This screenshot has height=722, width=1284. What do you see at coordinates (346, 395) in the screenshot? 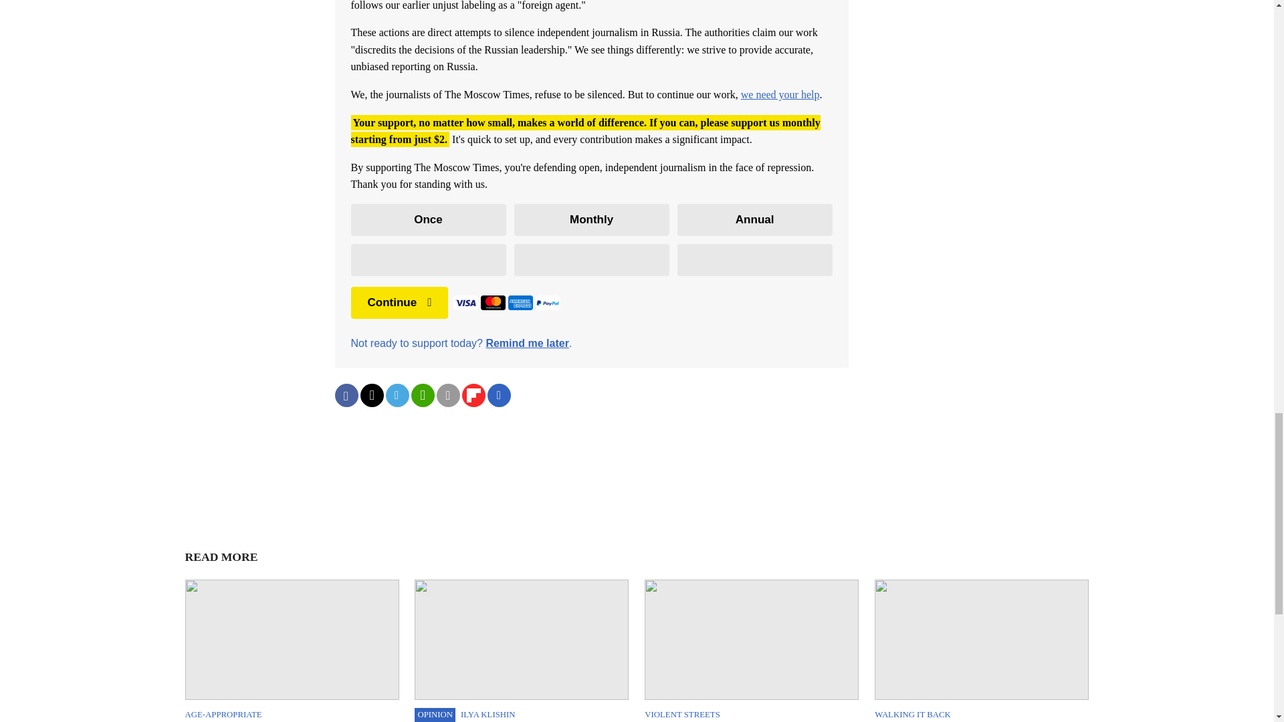
I see `Share on Facebook` at bounding box center [346, 395].